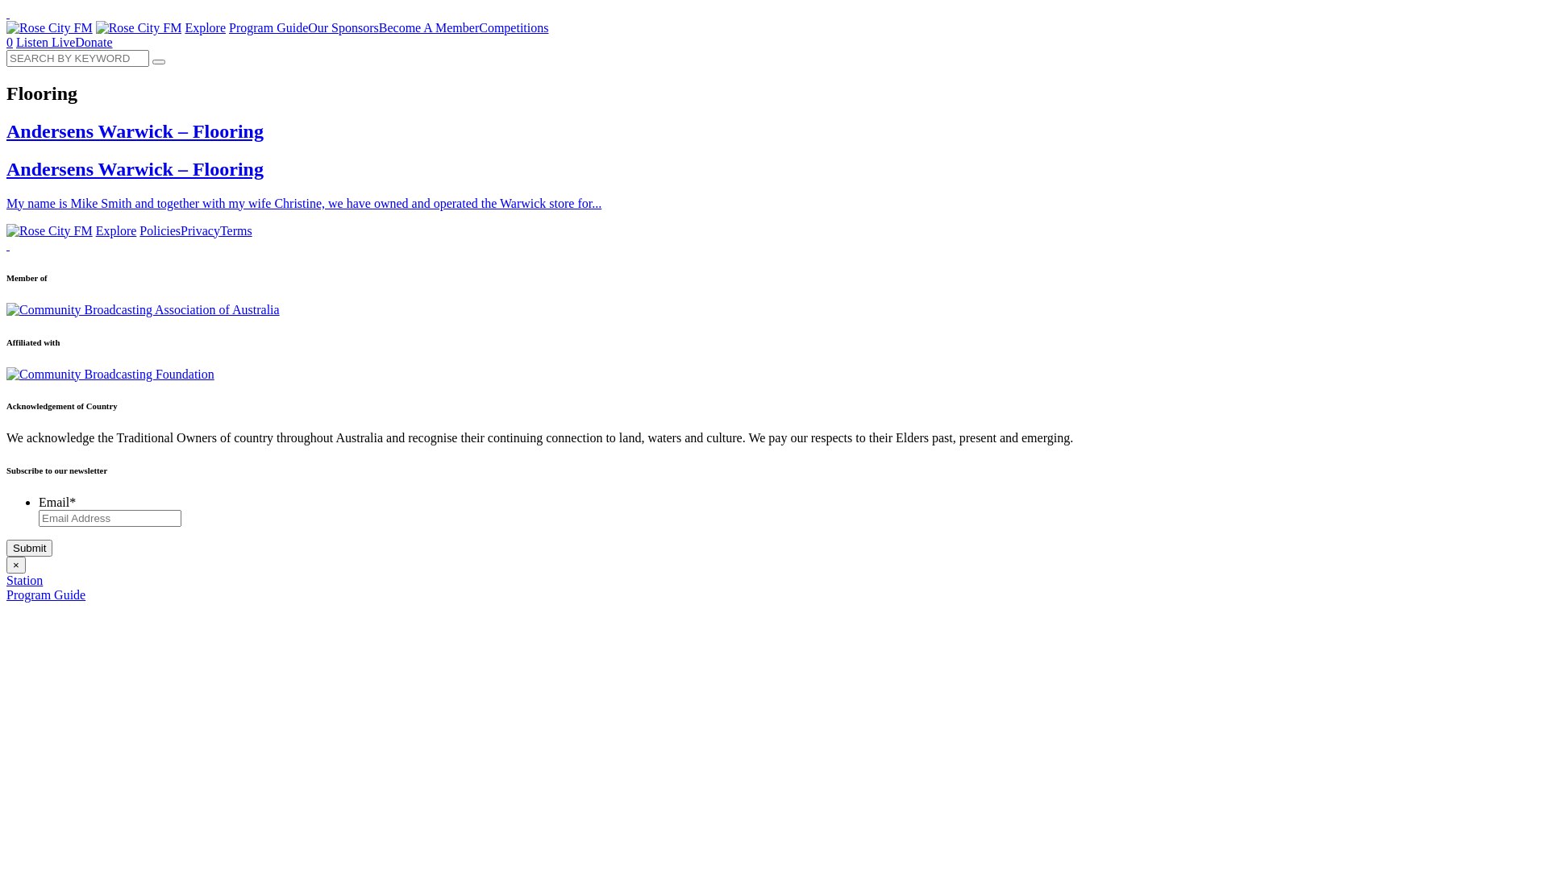 The height and width of the screenshot is (870, 1548). What do you see at coordinates (343, 27) in the screenshot?
I see `Our Sponsors` at bounding box center [343, 27].